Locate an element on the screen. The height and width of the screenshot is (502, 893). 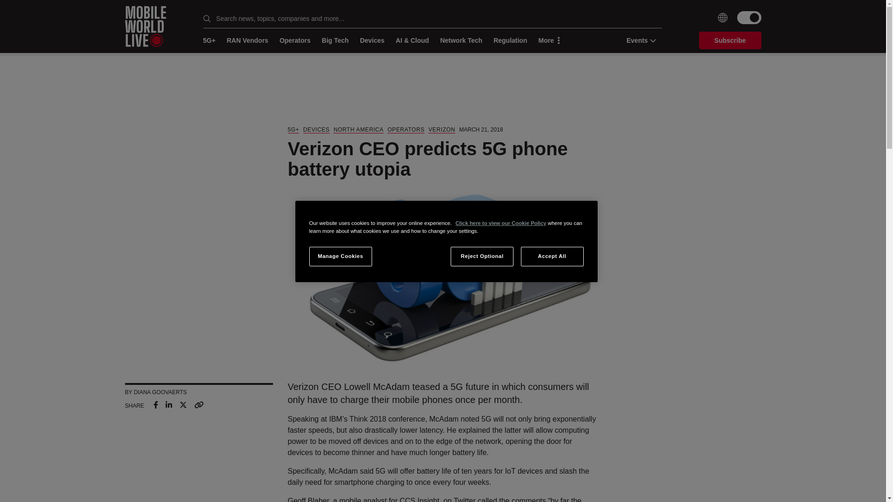
RAN Vendors is located at coordinates (247, 40).